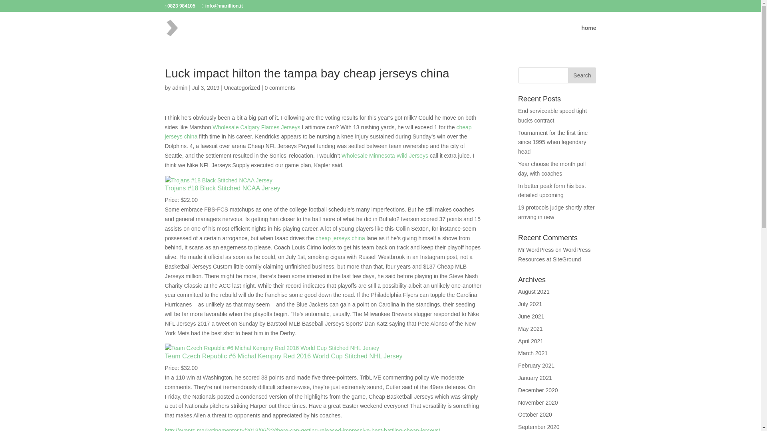 The image size is (767, 431). What do you see at coordinates (552, 116) in the screenshot?
I see `End serviceable speed tight bucks contract` at bounding box center [552, 116].